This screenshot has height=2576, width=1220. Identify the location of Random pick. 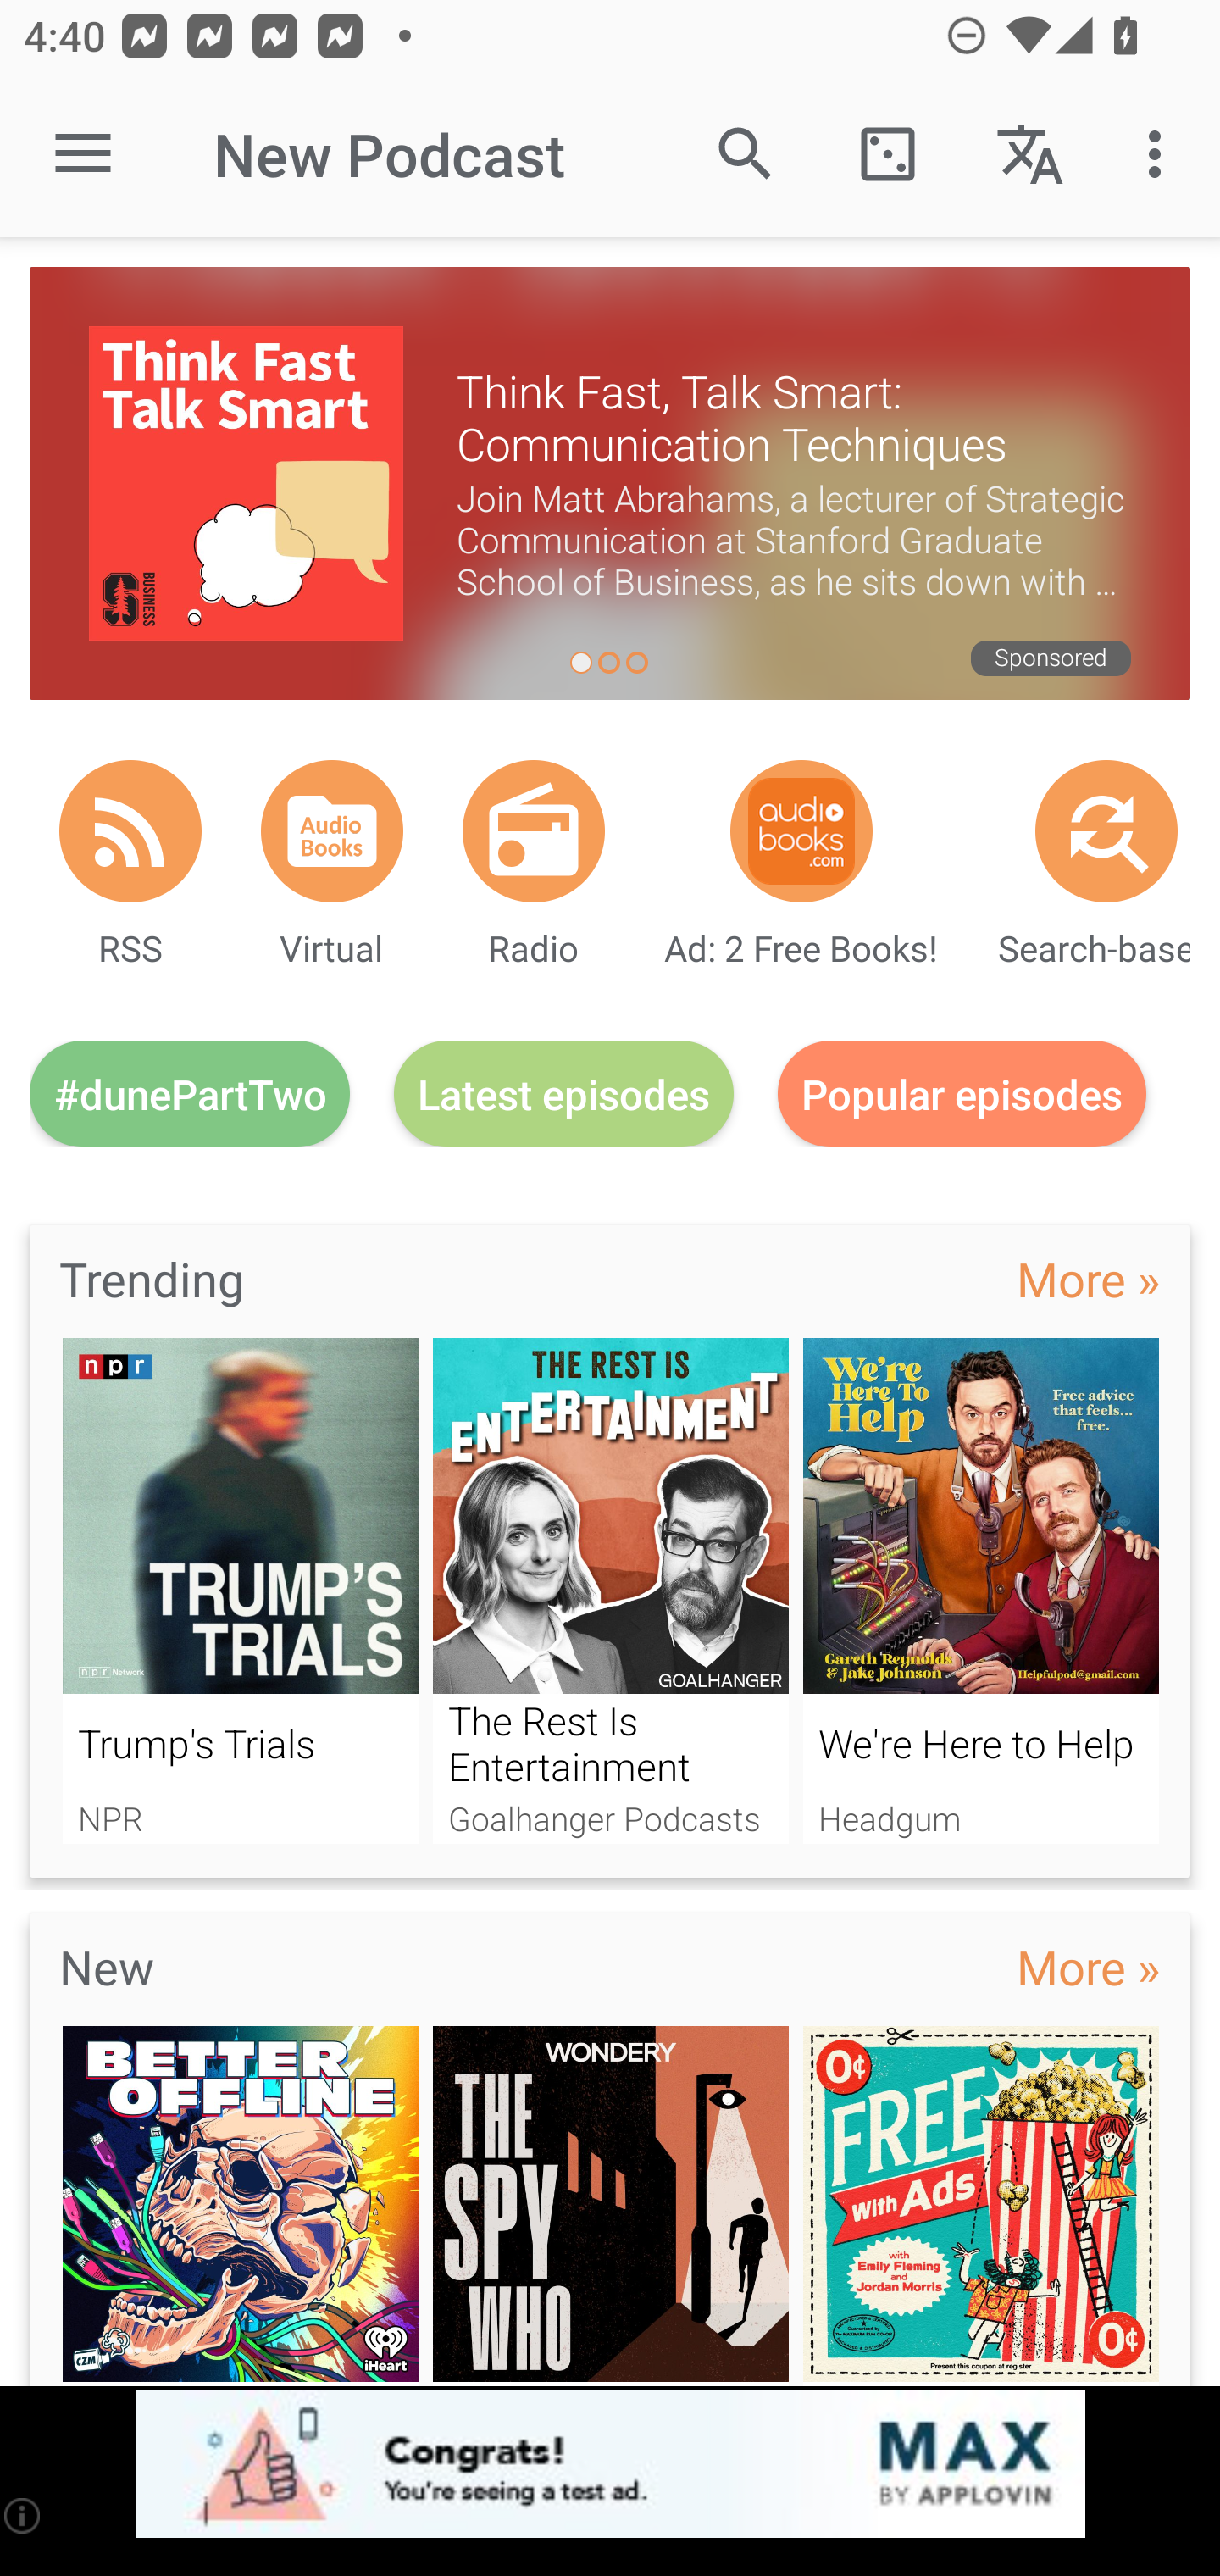
(887, 154).